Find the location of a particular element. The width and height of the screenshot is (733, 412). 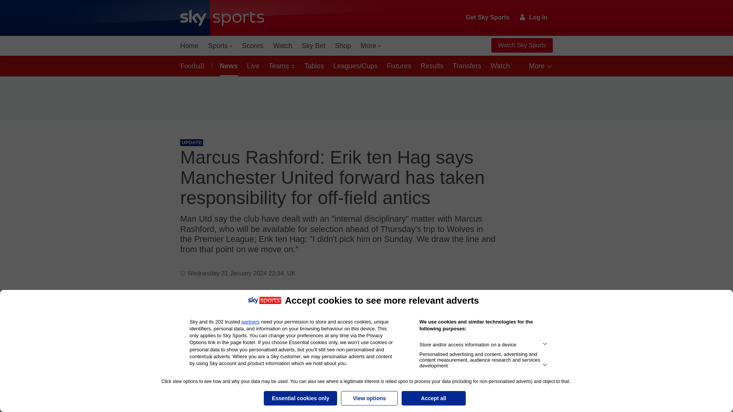

Football is located at coordinates (194, 66).